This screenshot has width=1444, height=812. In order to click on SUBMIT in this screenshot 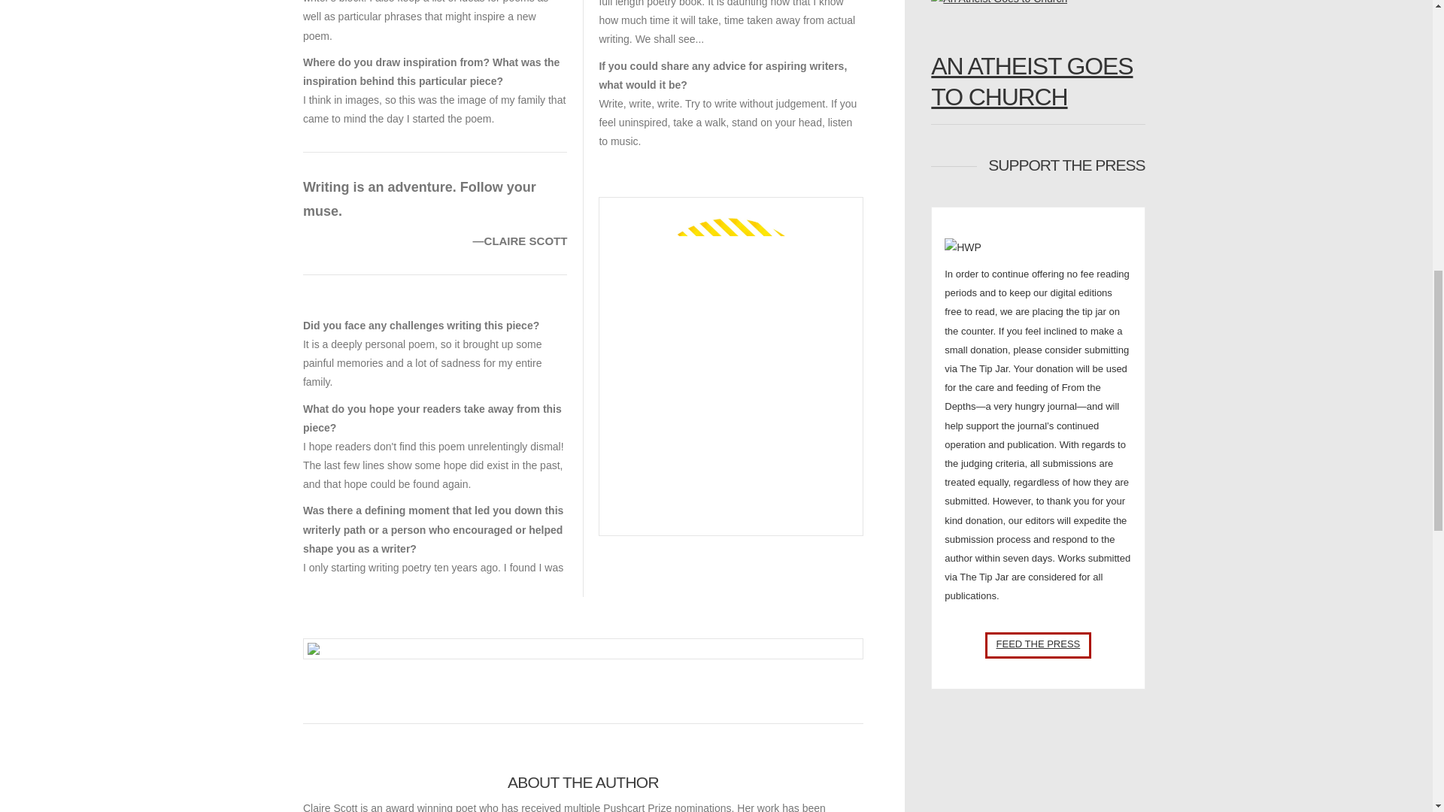, I will do `click(1038, 645)`.